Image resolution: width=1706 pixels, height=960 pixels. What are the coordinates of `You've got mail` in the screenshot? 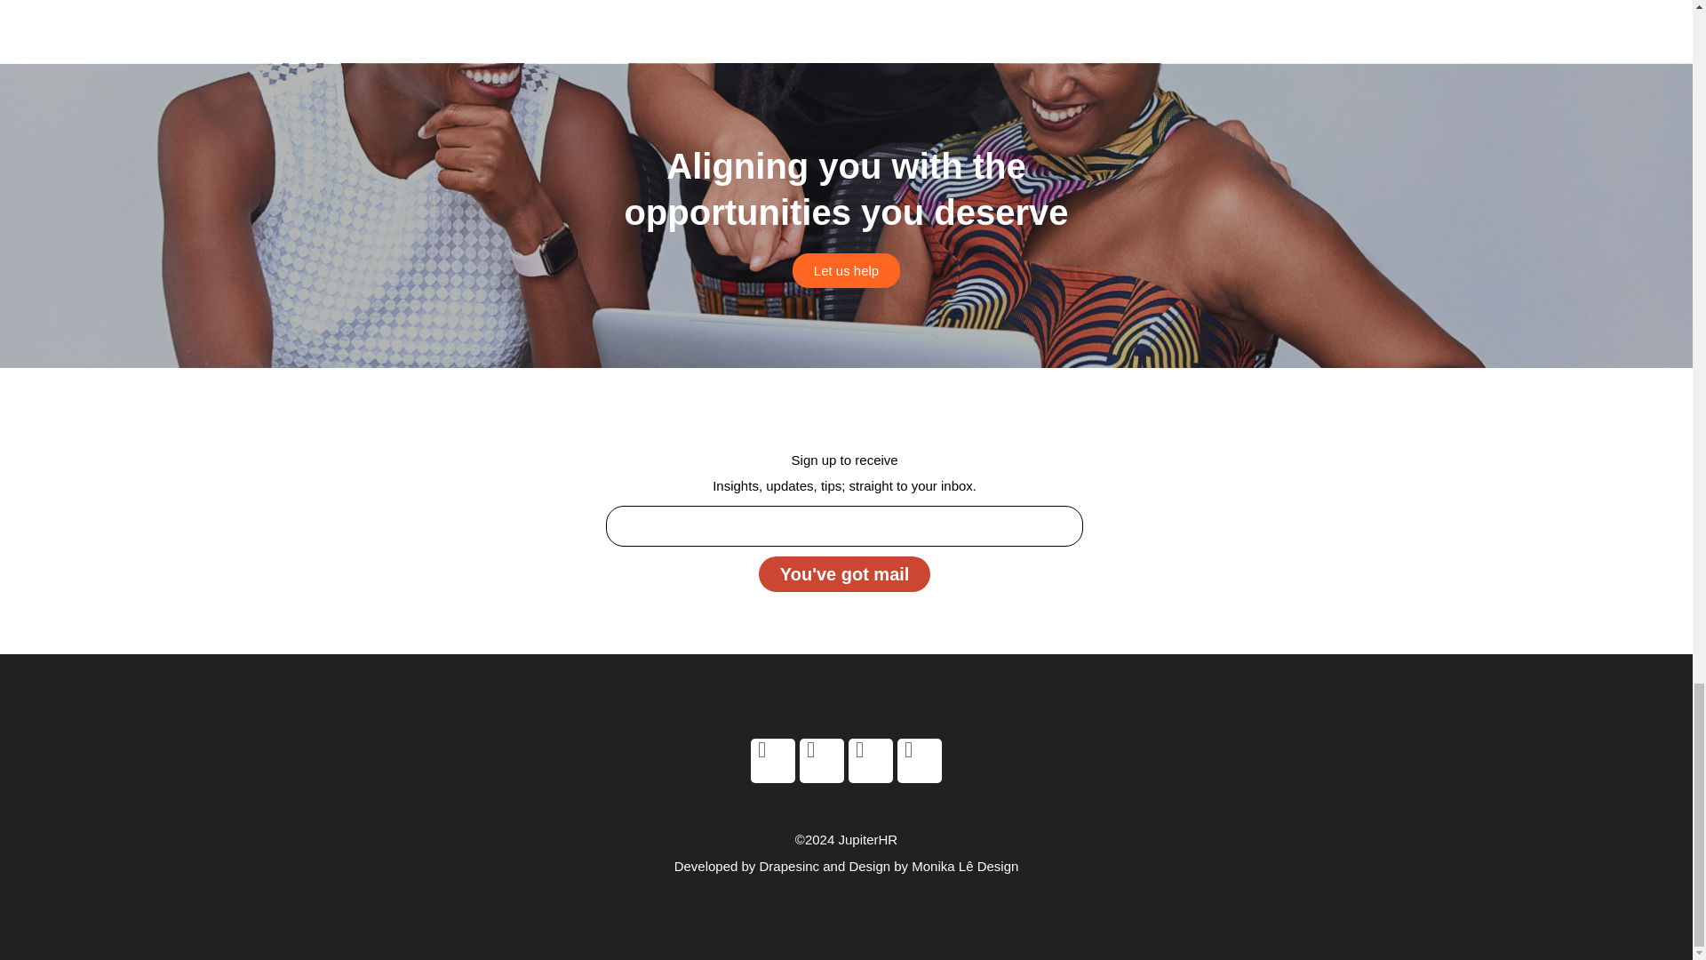 It's located at (845, 574).